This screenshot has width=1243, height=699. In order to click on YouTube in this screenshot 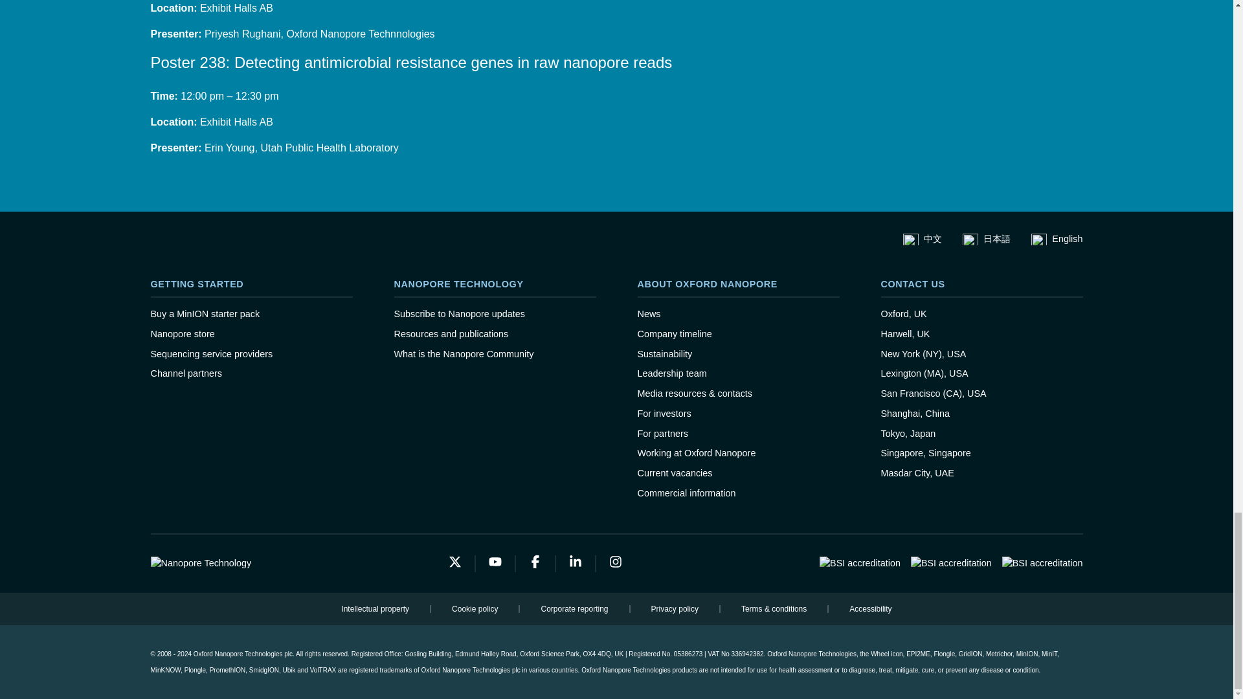, I will do `click(496, 563)`.